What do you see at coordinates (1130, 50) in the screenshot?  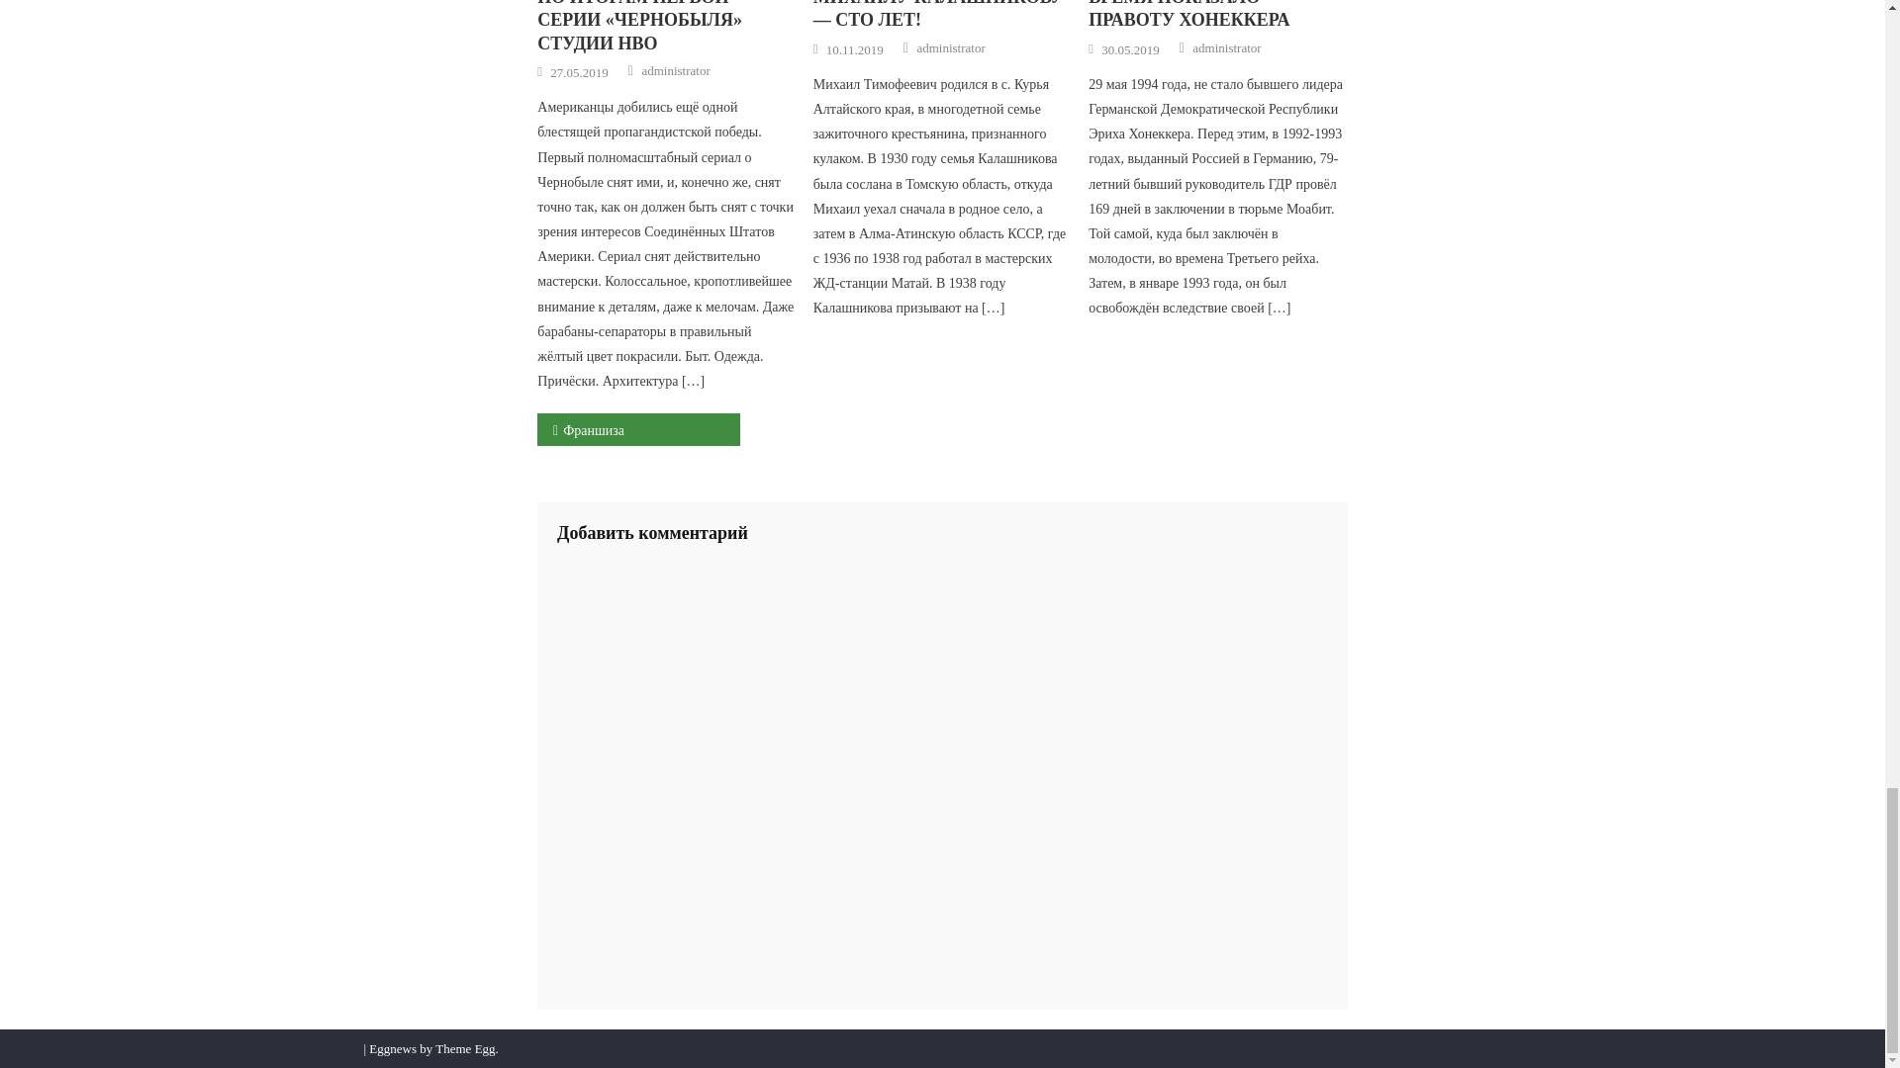 I see `30.05.2019` at bounding box center [1130, 50].